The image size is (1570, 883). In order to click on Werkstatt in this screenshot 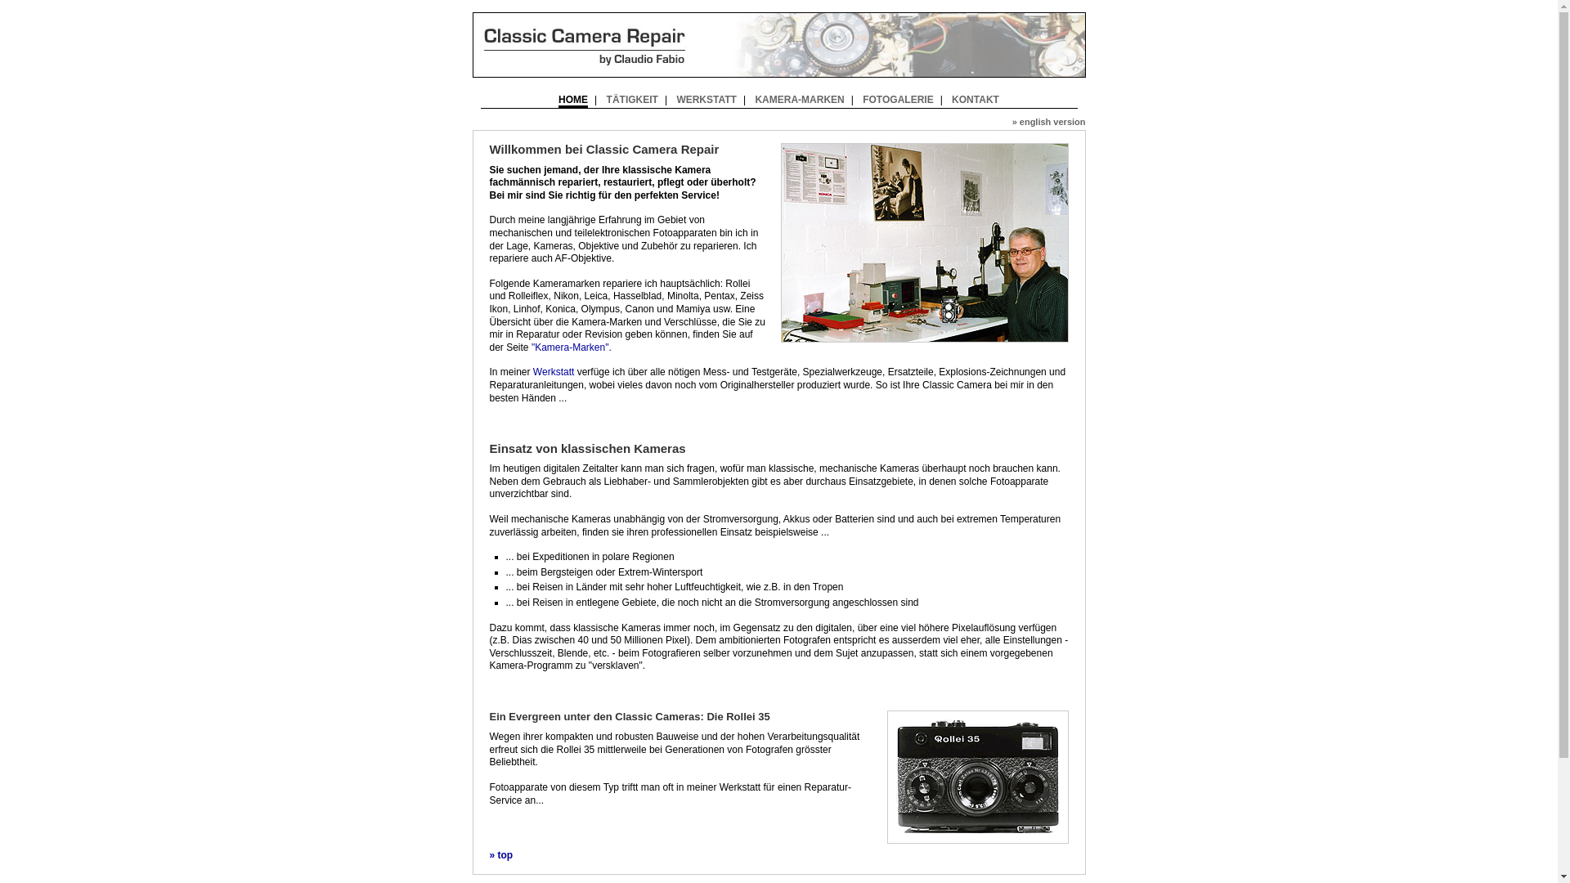, I will do `click(554, 372)`.